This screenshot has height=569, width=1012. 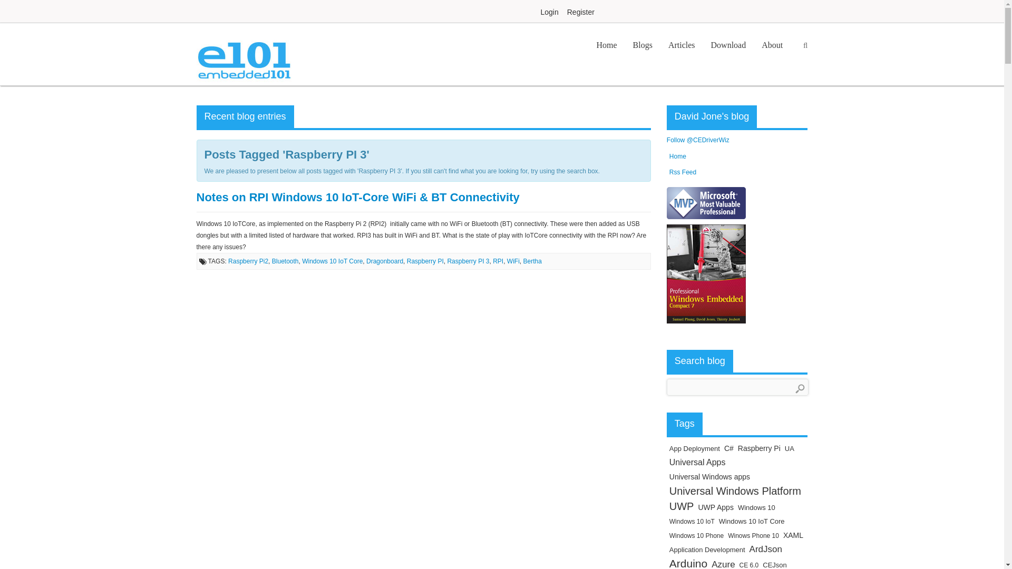 What do you see at coordinates (682, 506) in the screenshot?
I see `Posts tagged with  UWP` at bounding box center [682, 506].